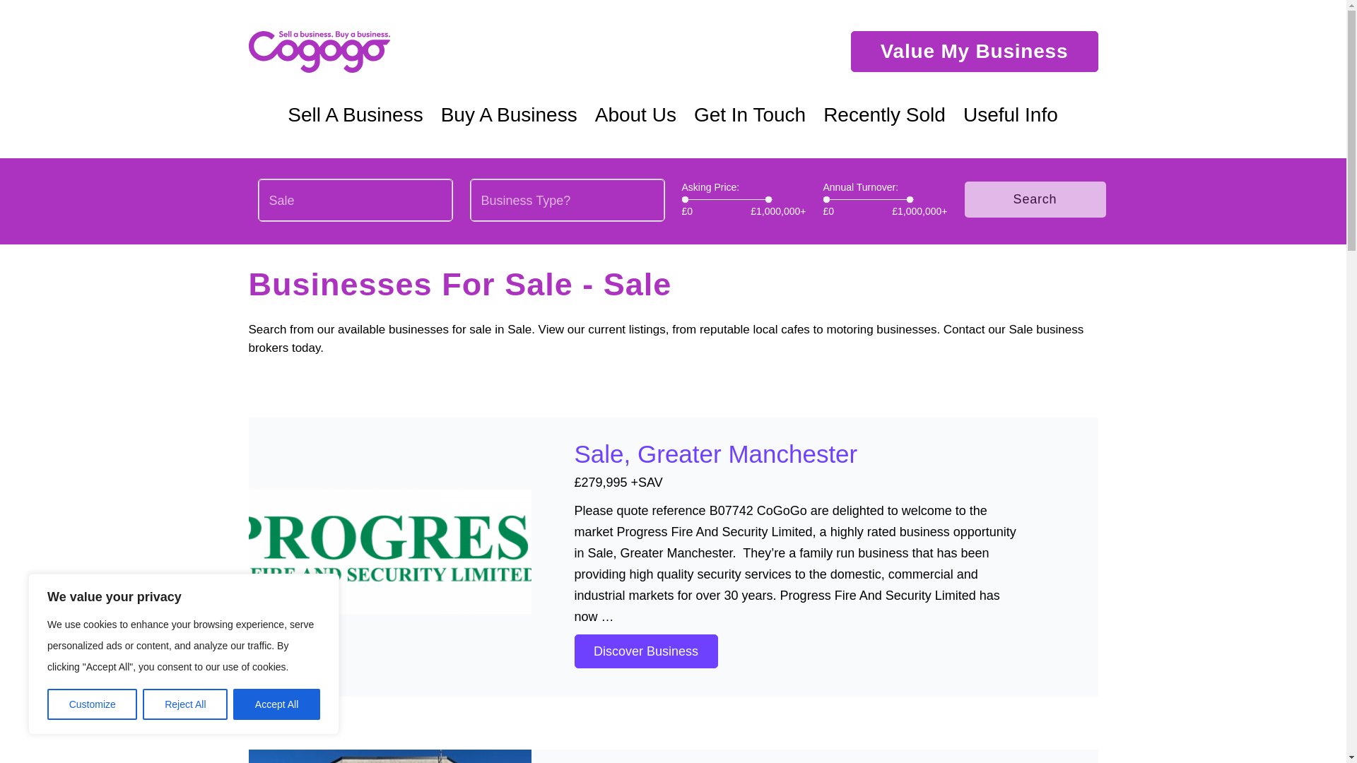 This screenshot has width=1357, height=763. What do you see at coordinates (885, 114) in the screenshot?
I see `Recently Sold` at bounding box center [885, 114].